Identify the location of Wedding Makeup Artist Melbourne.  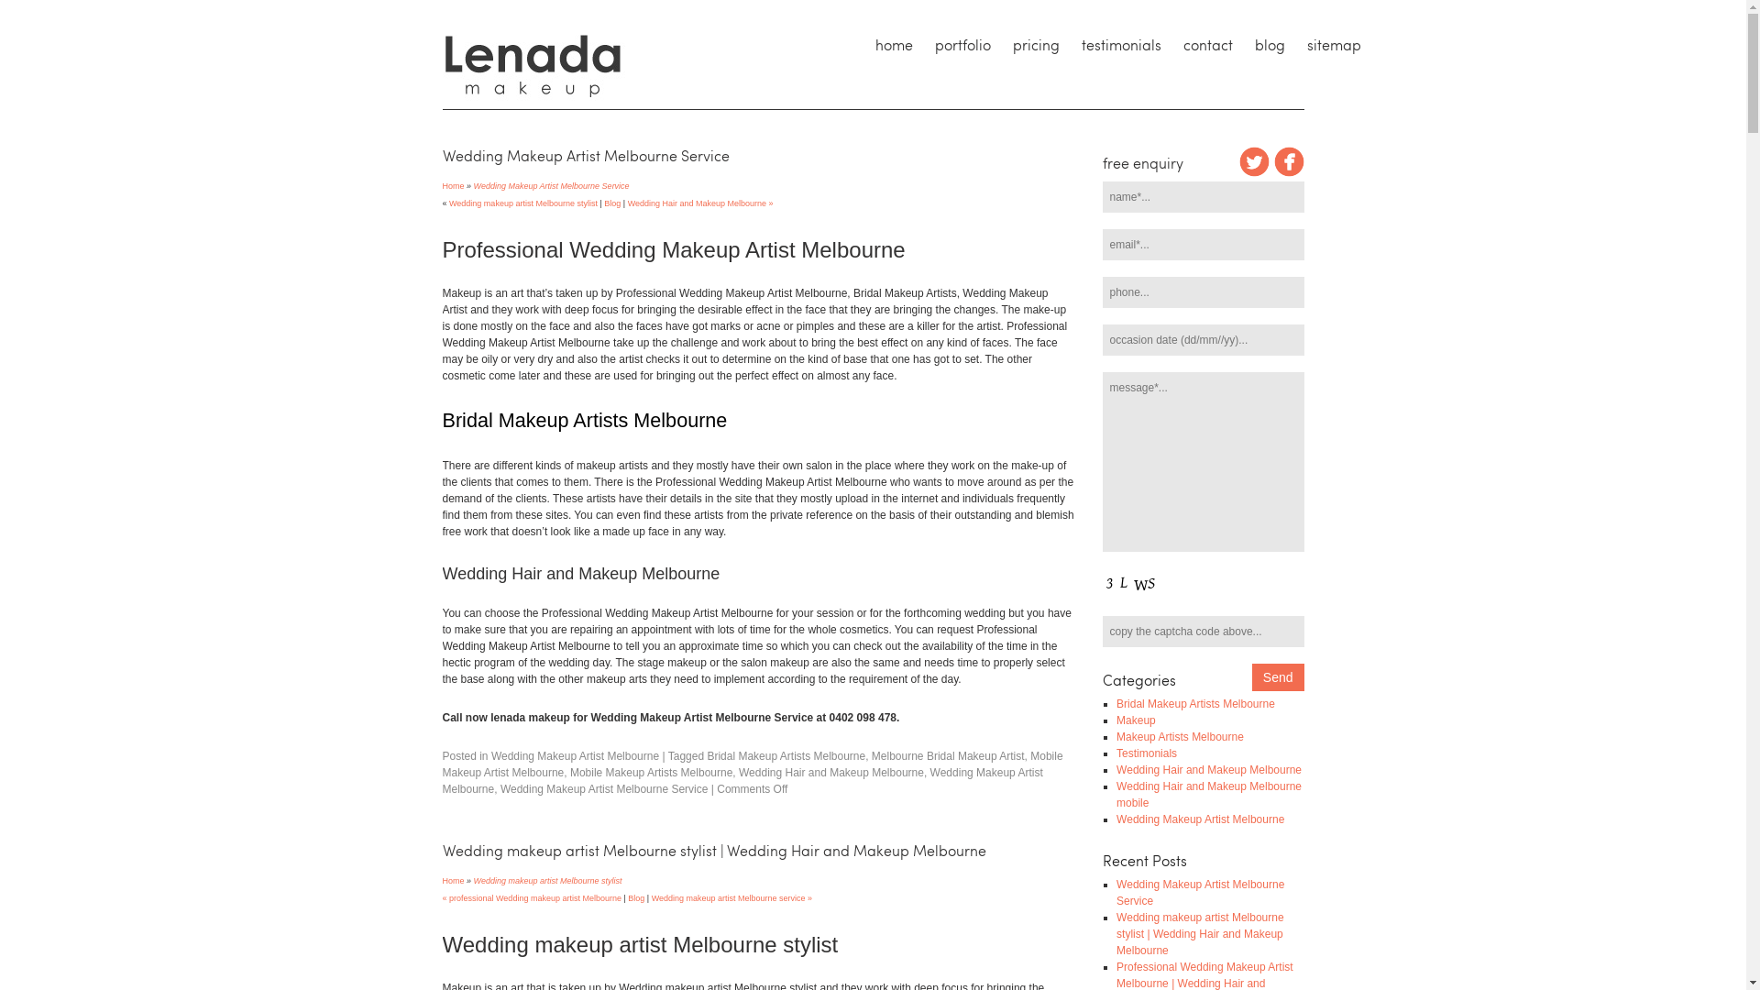
(742, 781).